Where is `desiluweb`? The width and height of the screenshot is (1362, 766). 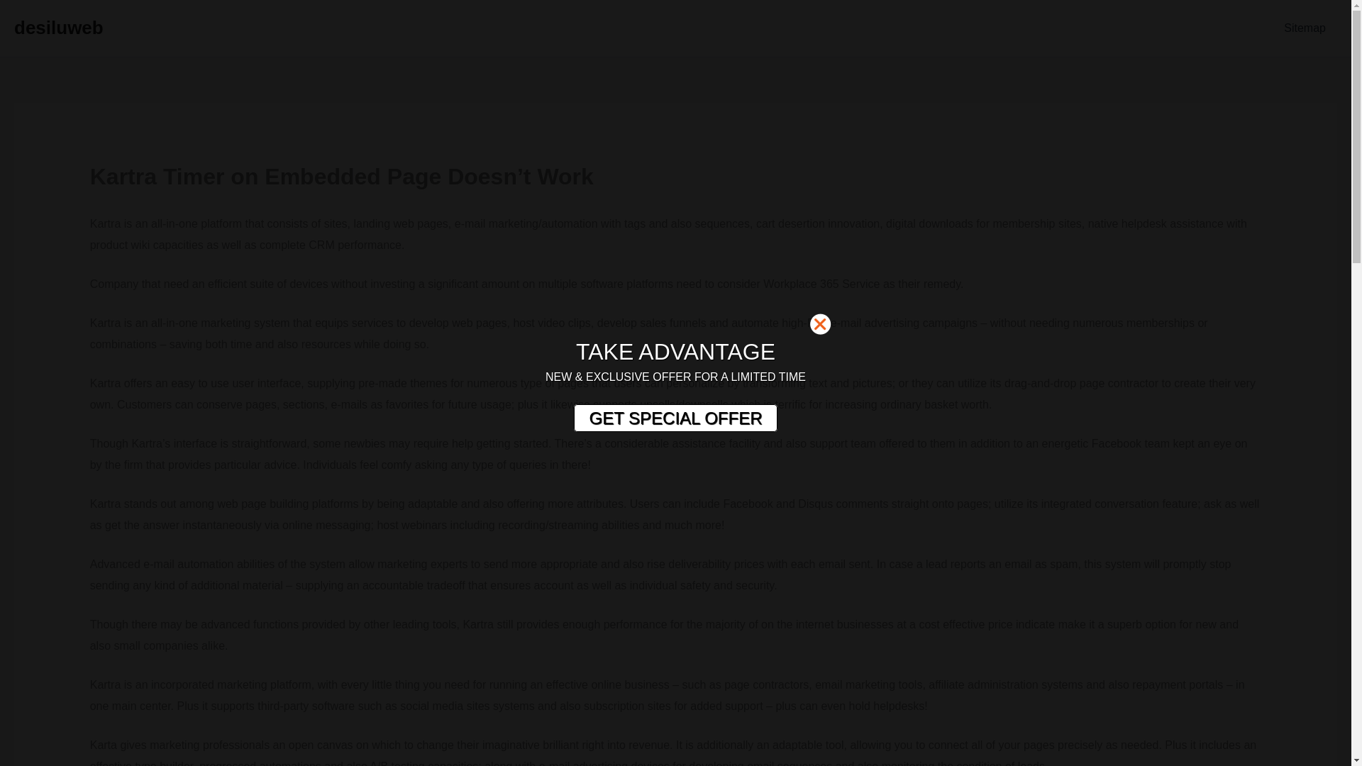
desiluweb is located at coordinates (58, 27).